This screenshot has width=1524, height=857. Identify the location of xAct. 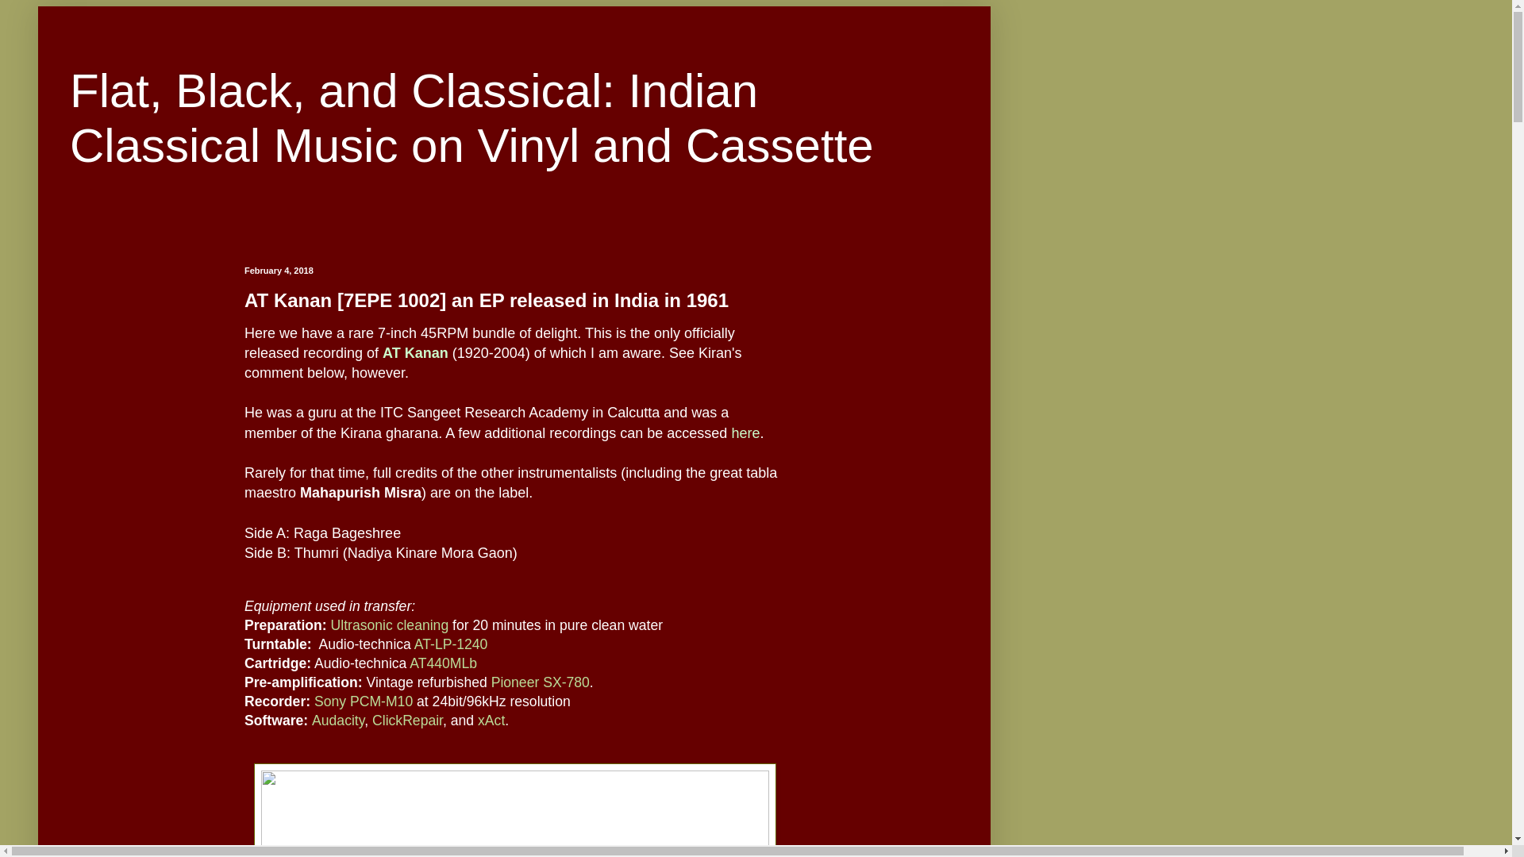
(491, 721).